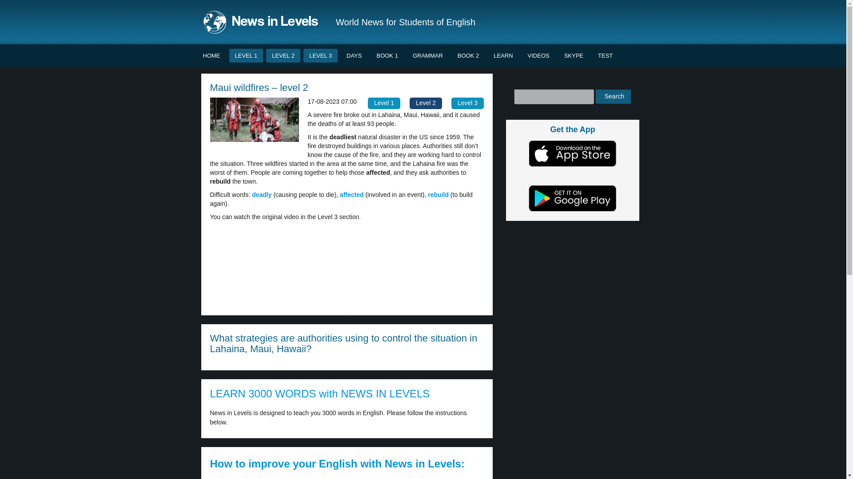  Describe the element at coordinates (321, 56) in the screenshot. I see `LEVEL 3` at that location.